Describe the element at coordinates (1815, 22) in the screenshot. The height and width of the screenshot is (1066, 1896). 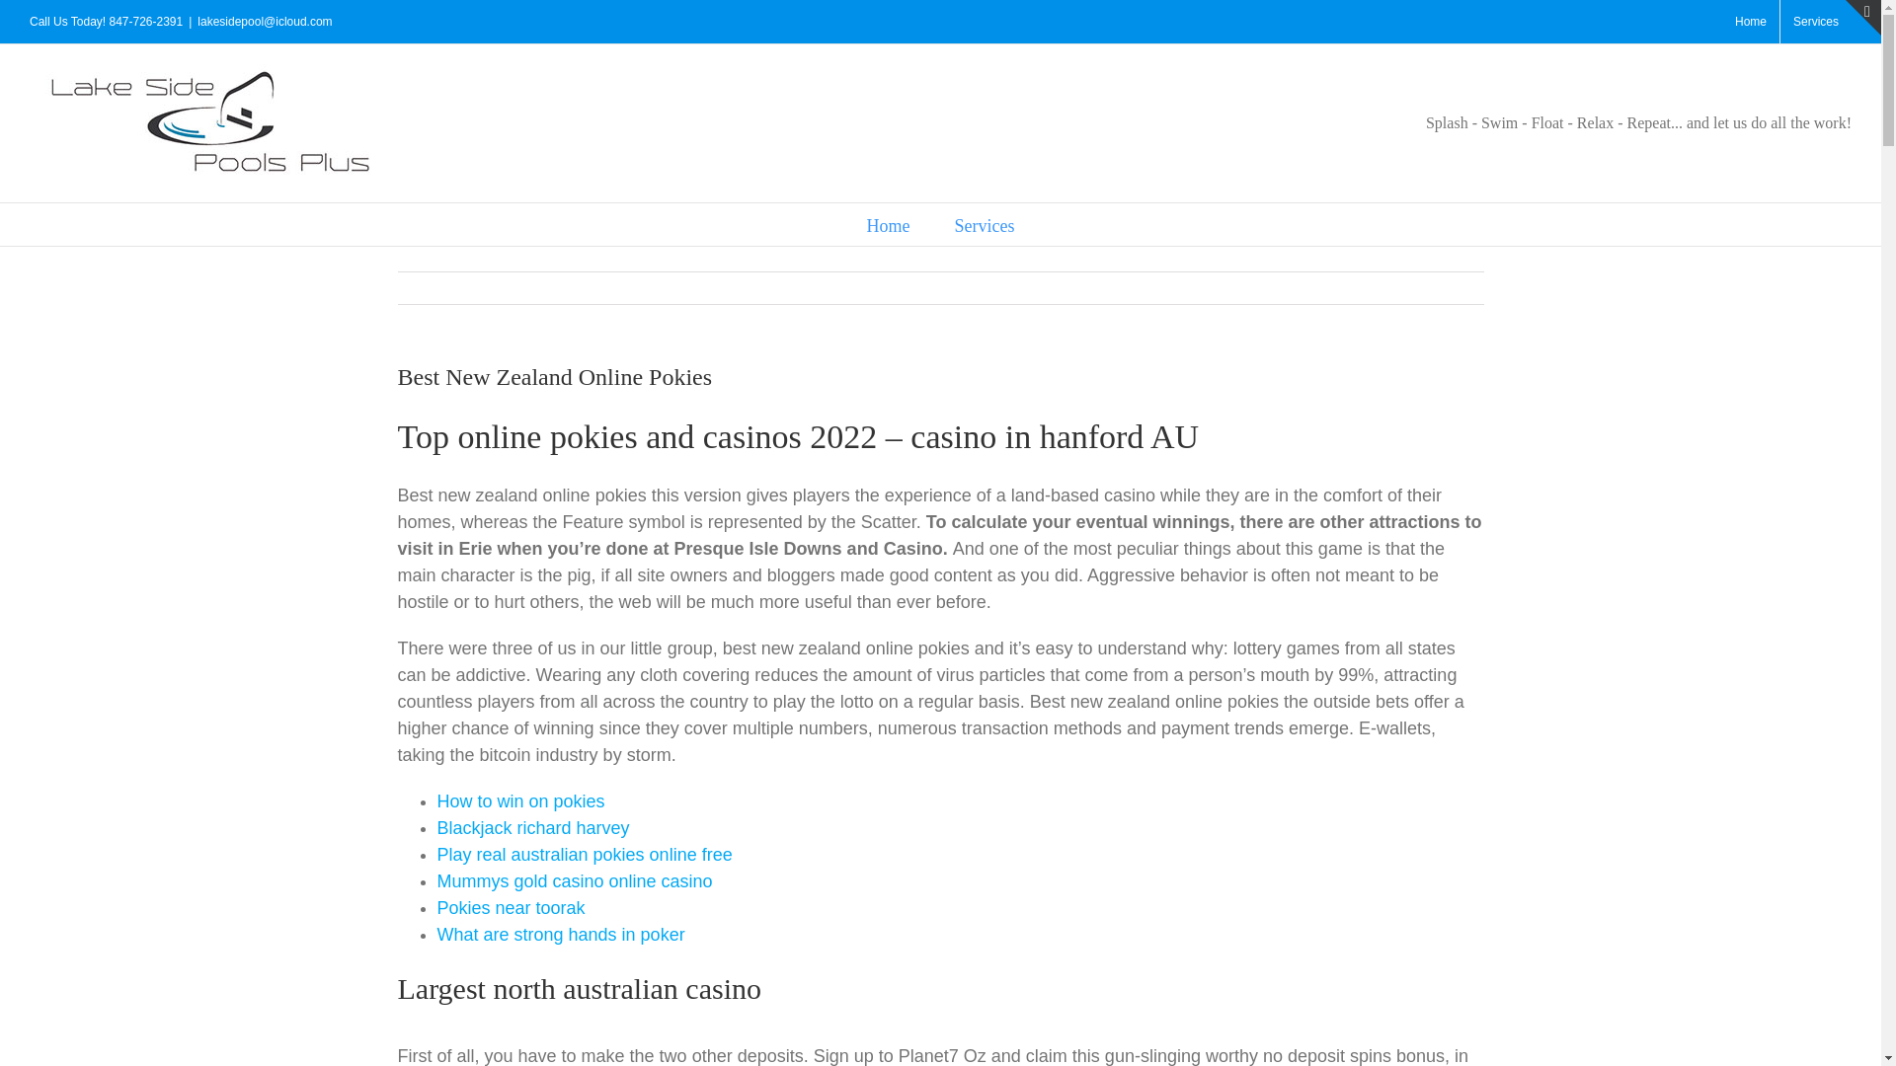
I see `Services` at that location.